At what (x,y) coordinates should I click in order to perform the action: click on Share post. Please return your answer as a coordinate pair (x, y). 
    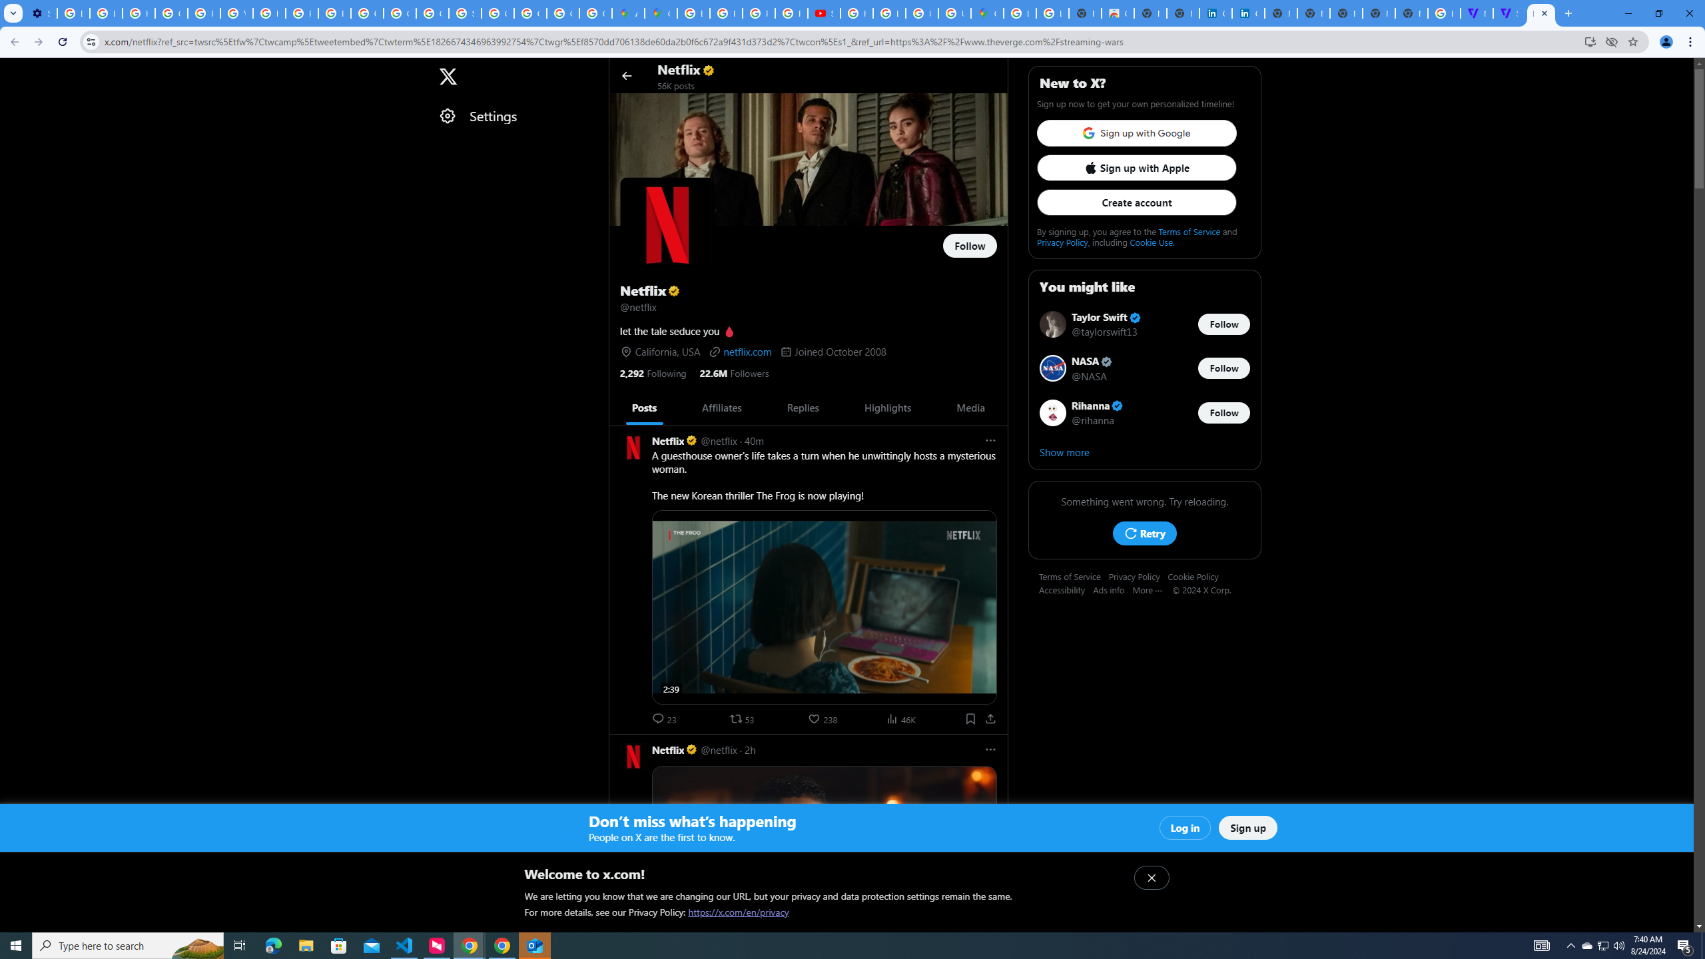
    Looking at the image, I should click on (990, 719).